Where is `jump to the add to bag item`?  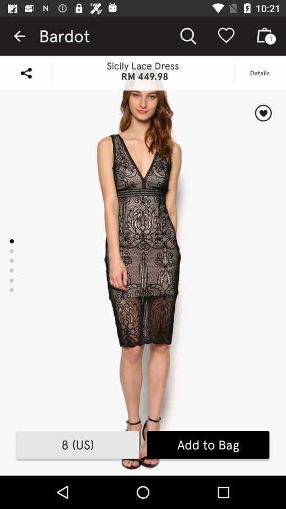
jump to the add to bag item is located at coordinates (208, 445).